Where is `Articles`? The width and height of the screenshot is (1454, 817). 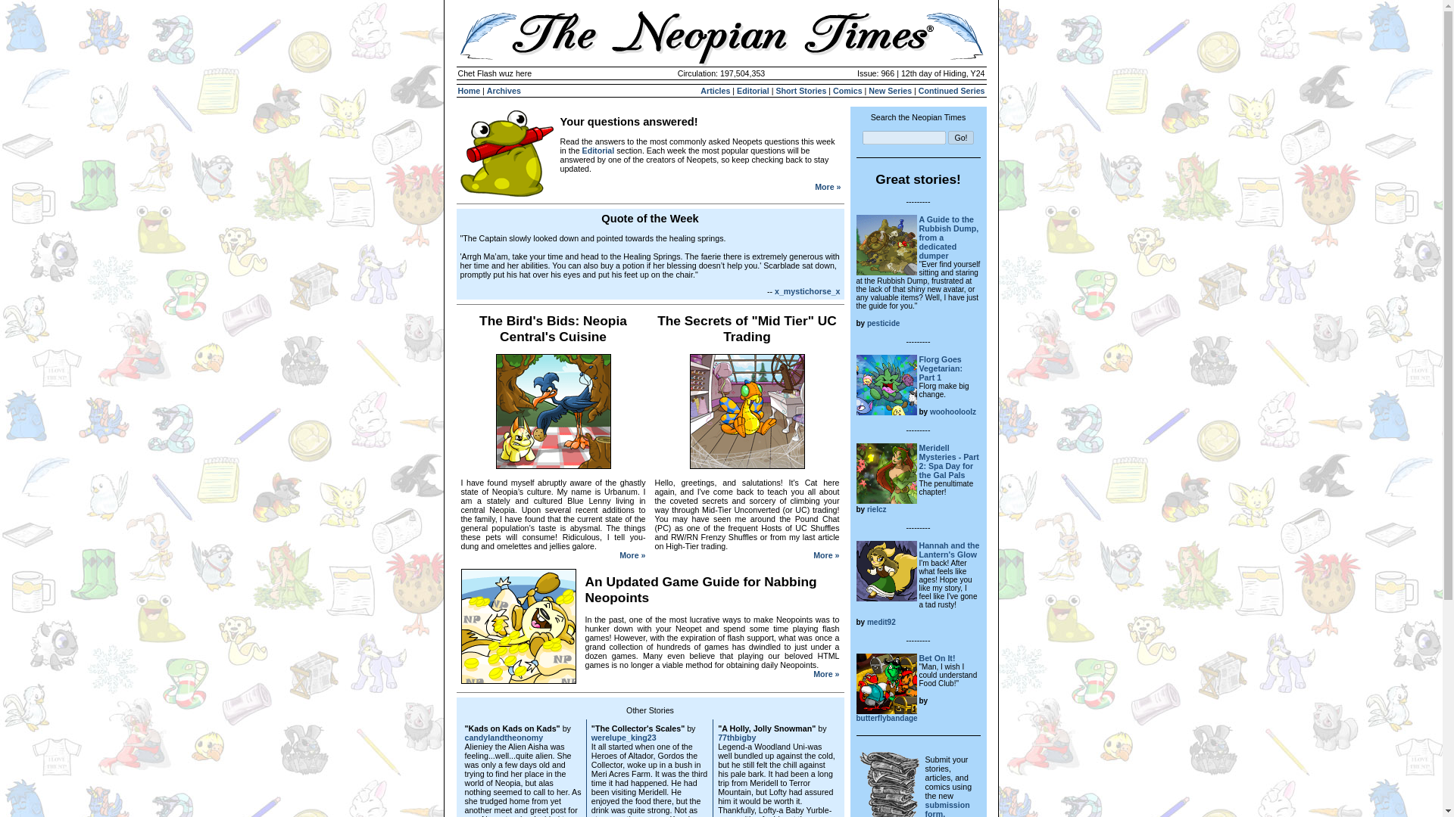
Articles is located at coordinates (715, 91).